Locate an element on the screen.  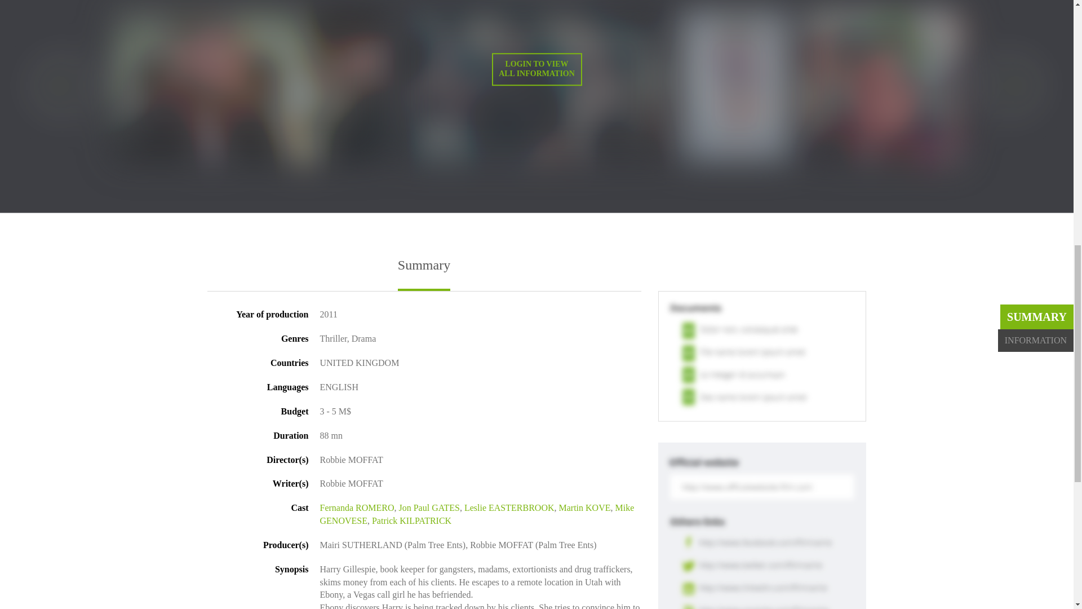
Martin KOVE is located at coordinates (584, 507).